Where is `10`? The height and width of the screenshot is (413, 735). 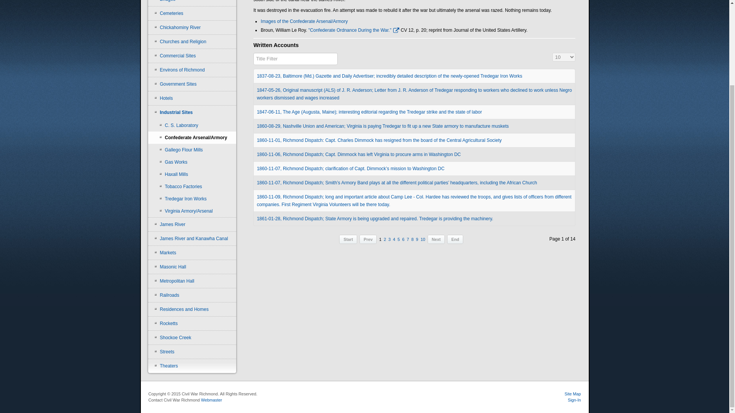 10 is located at coordinates (423, 239).